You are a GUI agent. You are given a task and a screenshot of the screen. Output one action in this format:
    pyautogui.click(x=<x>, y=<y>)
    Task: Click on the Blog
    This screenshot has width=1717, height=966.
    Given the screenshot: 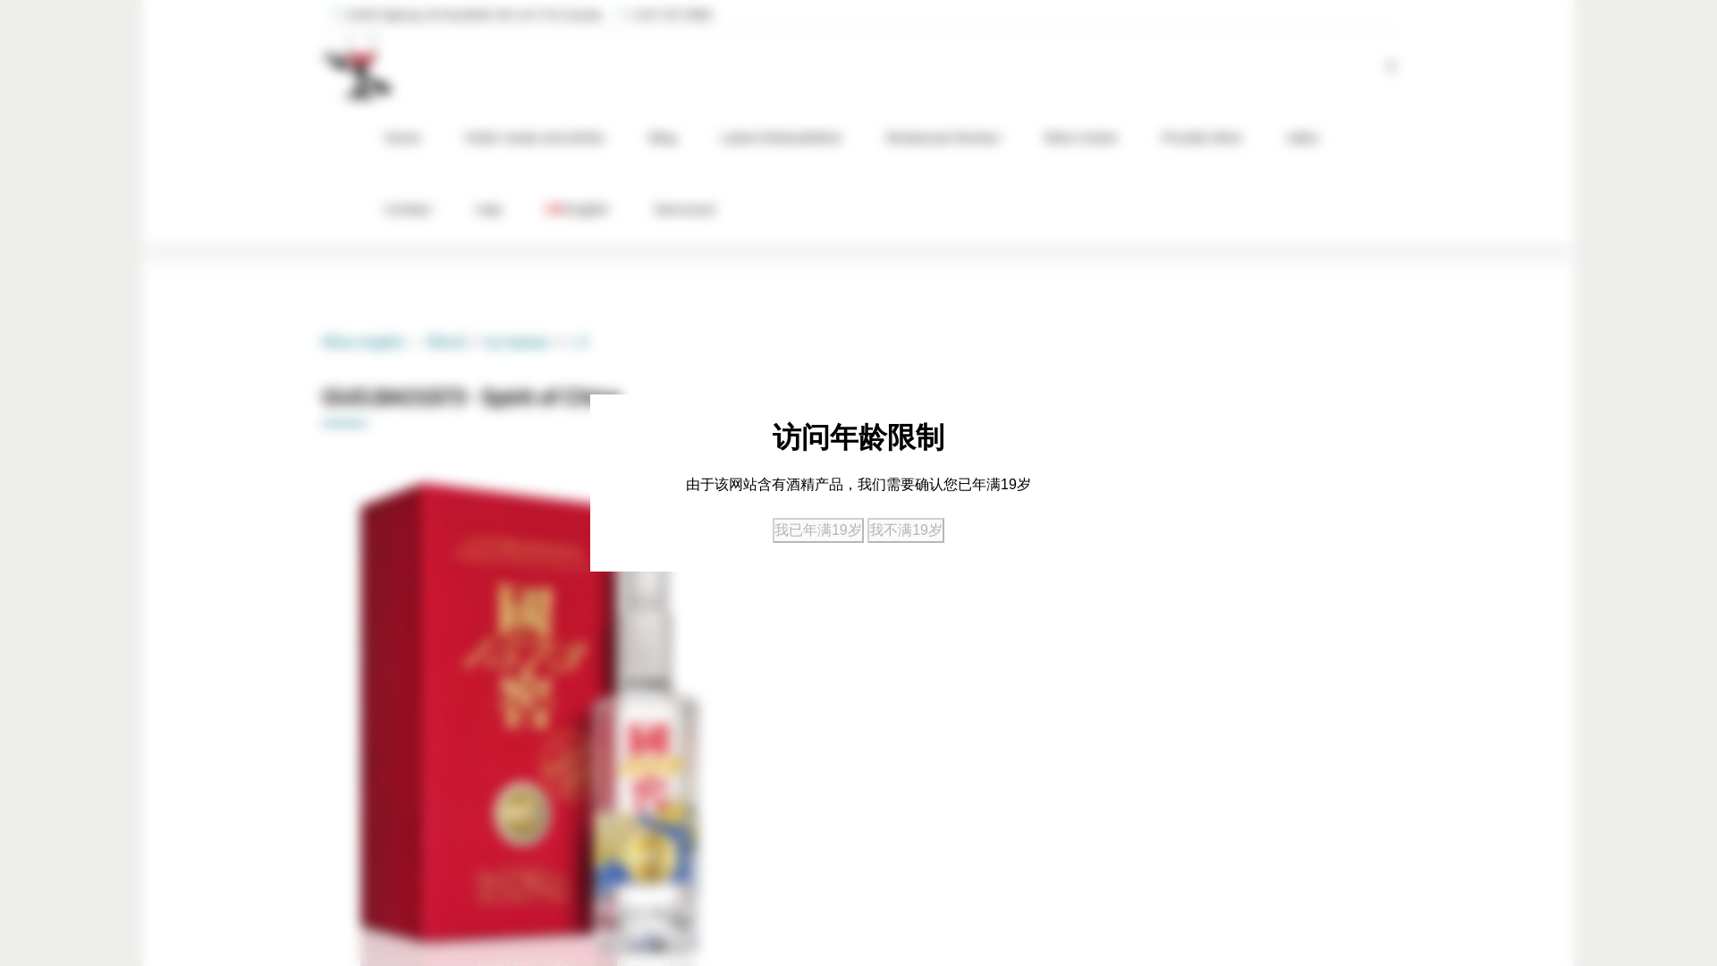 What is the action you would take?
    pyautogui.click(x=662, y=137)
    